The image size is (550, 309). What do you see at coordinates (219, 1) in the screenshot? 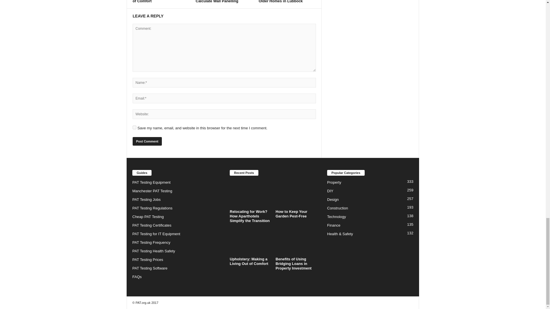
I see `Our Step-By-Step Guide to Calculate Wall Panelling` at bounding box center [219, 1].